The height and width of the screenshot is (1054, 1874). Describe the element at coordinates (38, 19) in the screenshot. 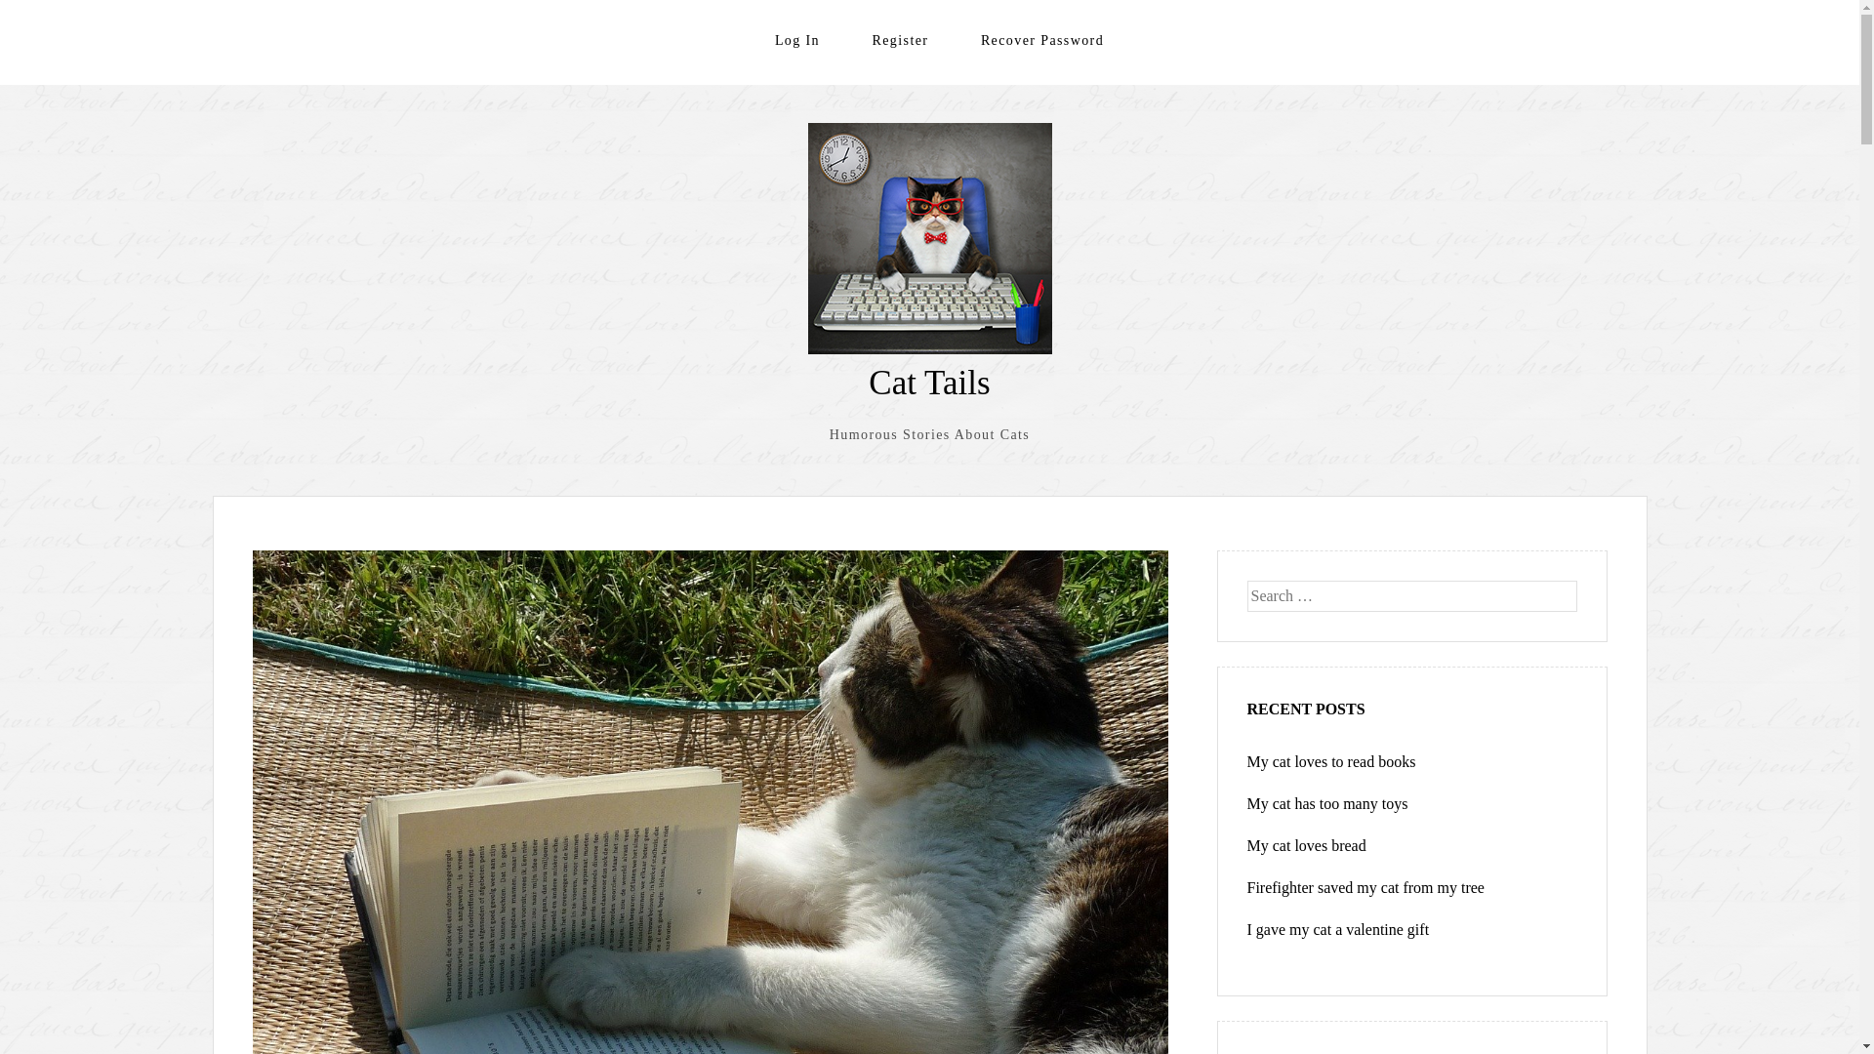

I see `Search` at that location.